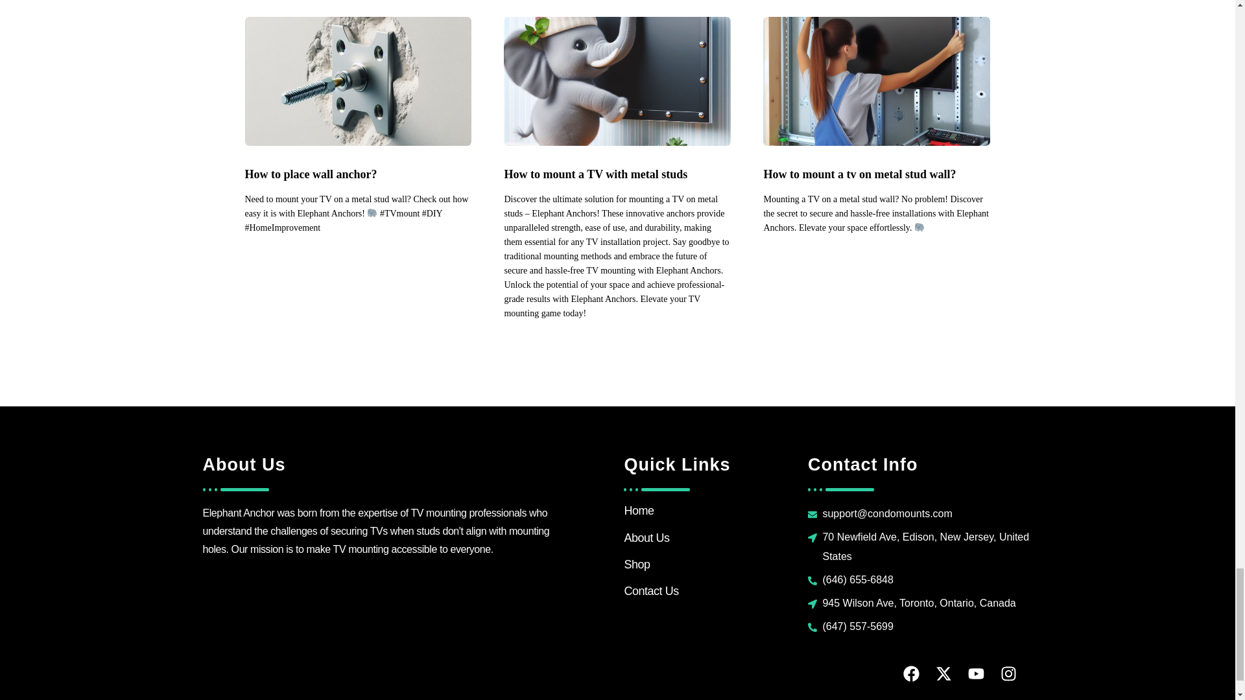  What do you see at coordinates (358, 80) in the screenshot?
I see ` View Post: How to place wall anchor?` at bounding box center [358, 80].